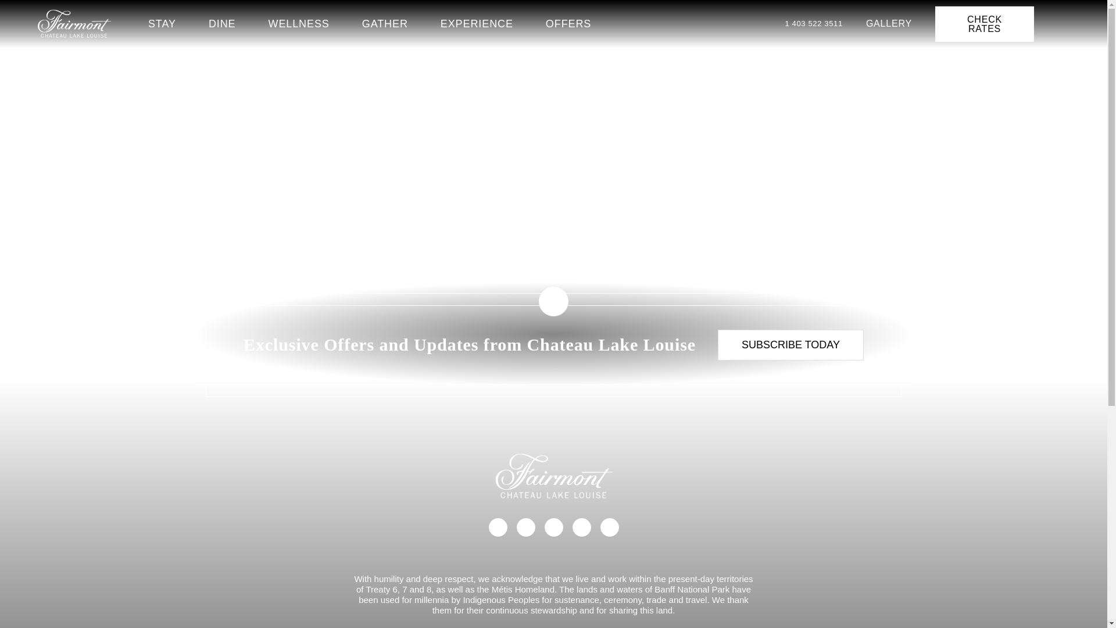  Describe the element at coordinates (222, 23) in the screenshot. I see `DINE` at that location.